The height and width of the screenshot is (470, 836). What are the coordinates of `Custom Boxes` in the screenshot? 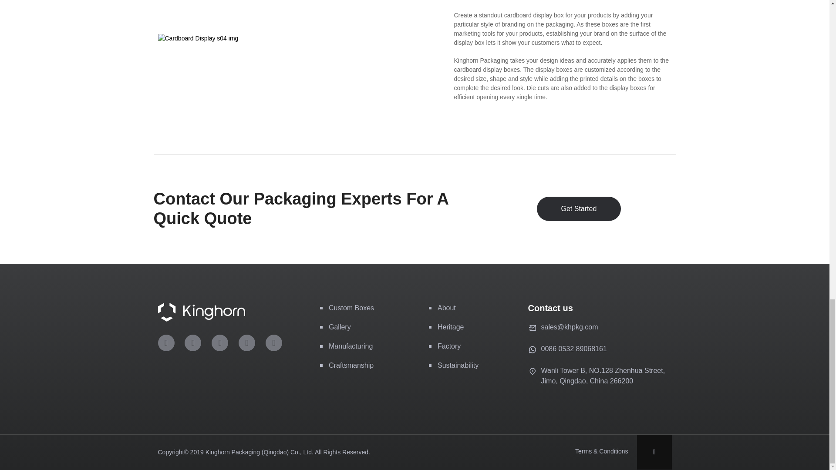 It's located at (351, 308).